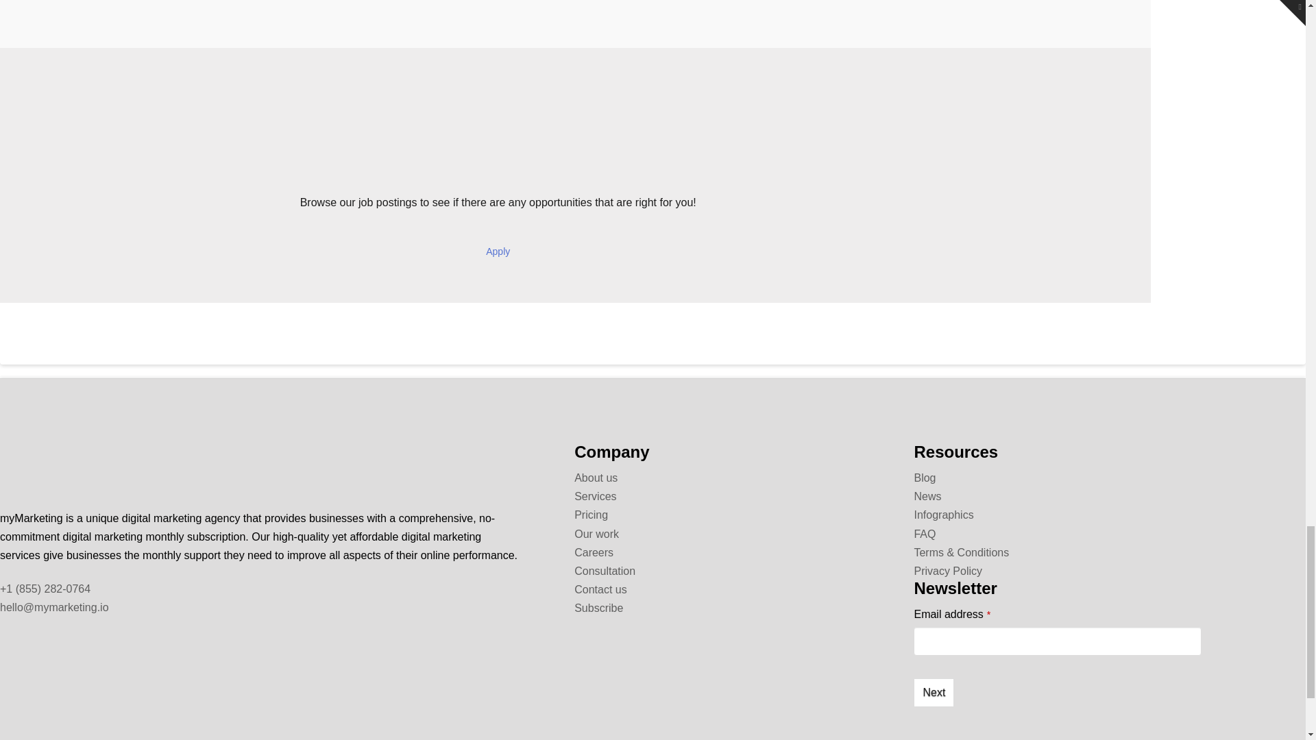 The width and height of the screenshot is (1316, 740). I want to click on Careers, so click(594, 552).